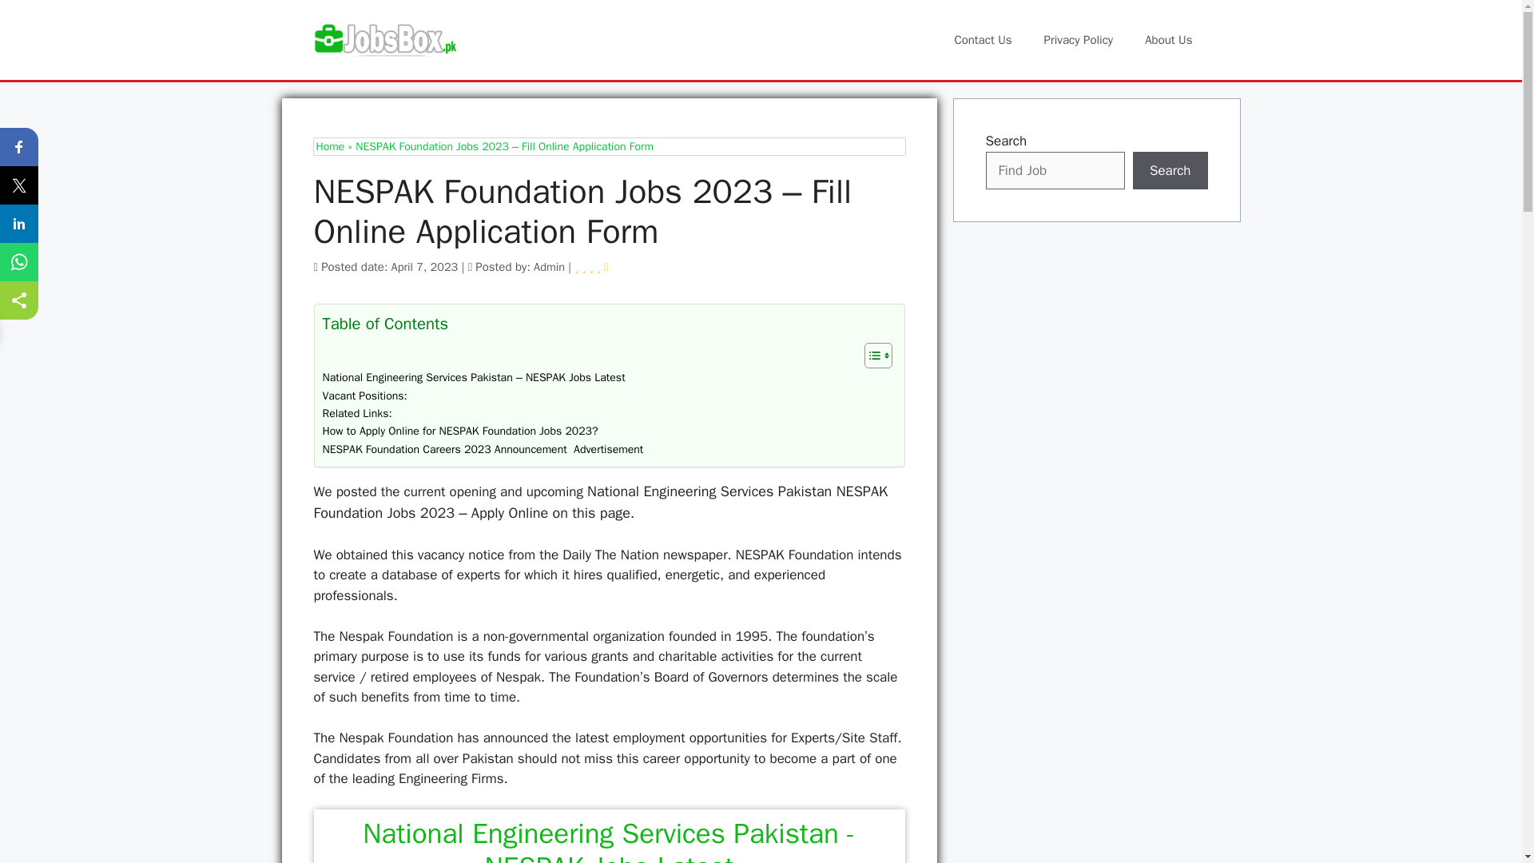 The image size is (1534, 863). I want to click on Privacy Policy, so click(1079, 40).